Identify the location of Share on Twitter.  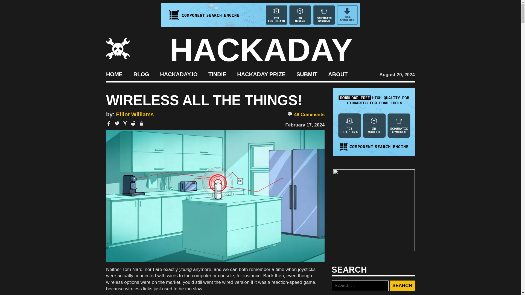
(117, 123).